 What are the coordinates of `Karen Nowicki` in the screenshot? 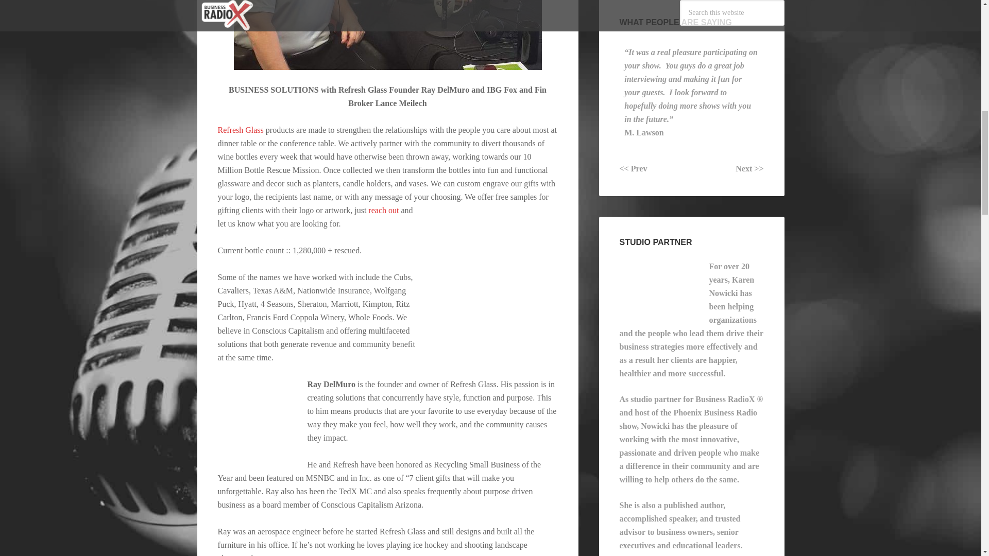 It's located at (657, 285).